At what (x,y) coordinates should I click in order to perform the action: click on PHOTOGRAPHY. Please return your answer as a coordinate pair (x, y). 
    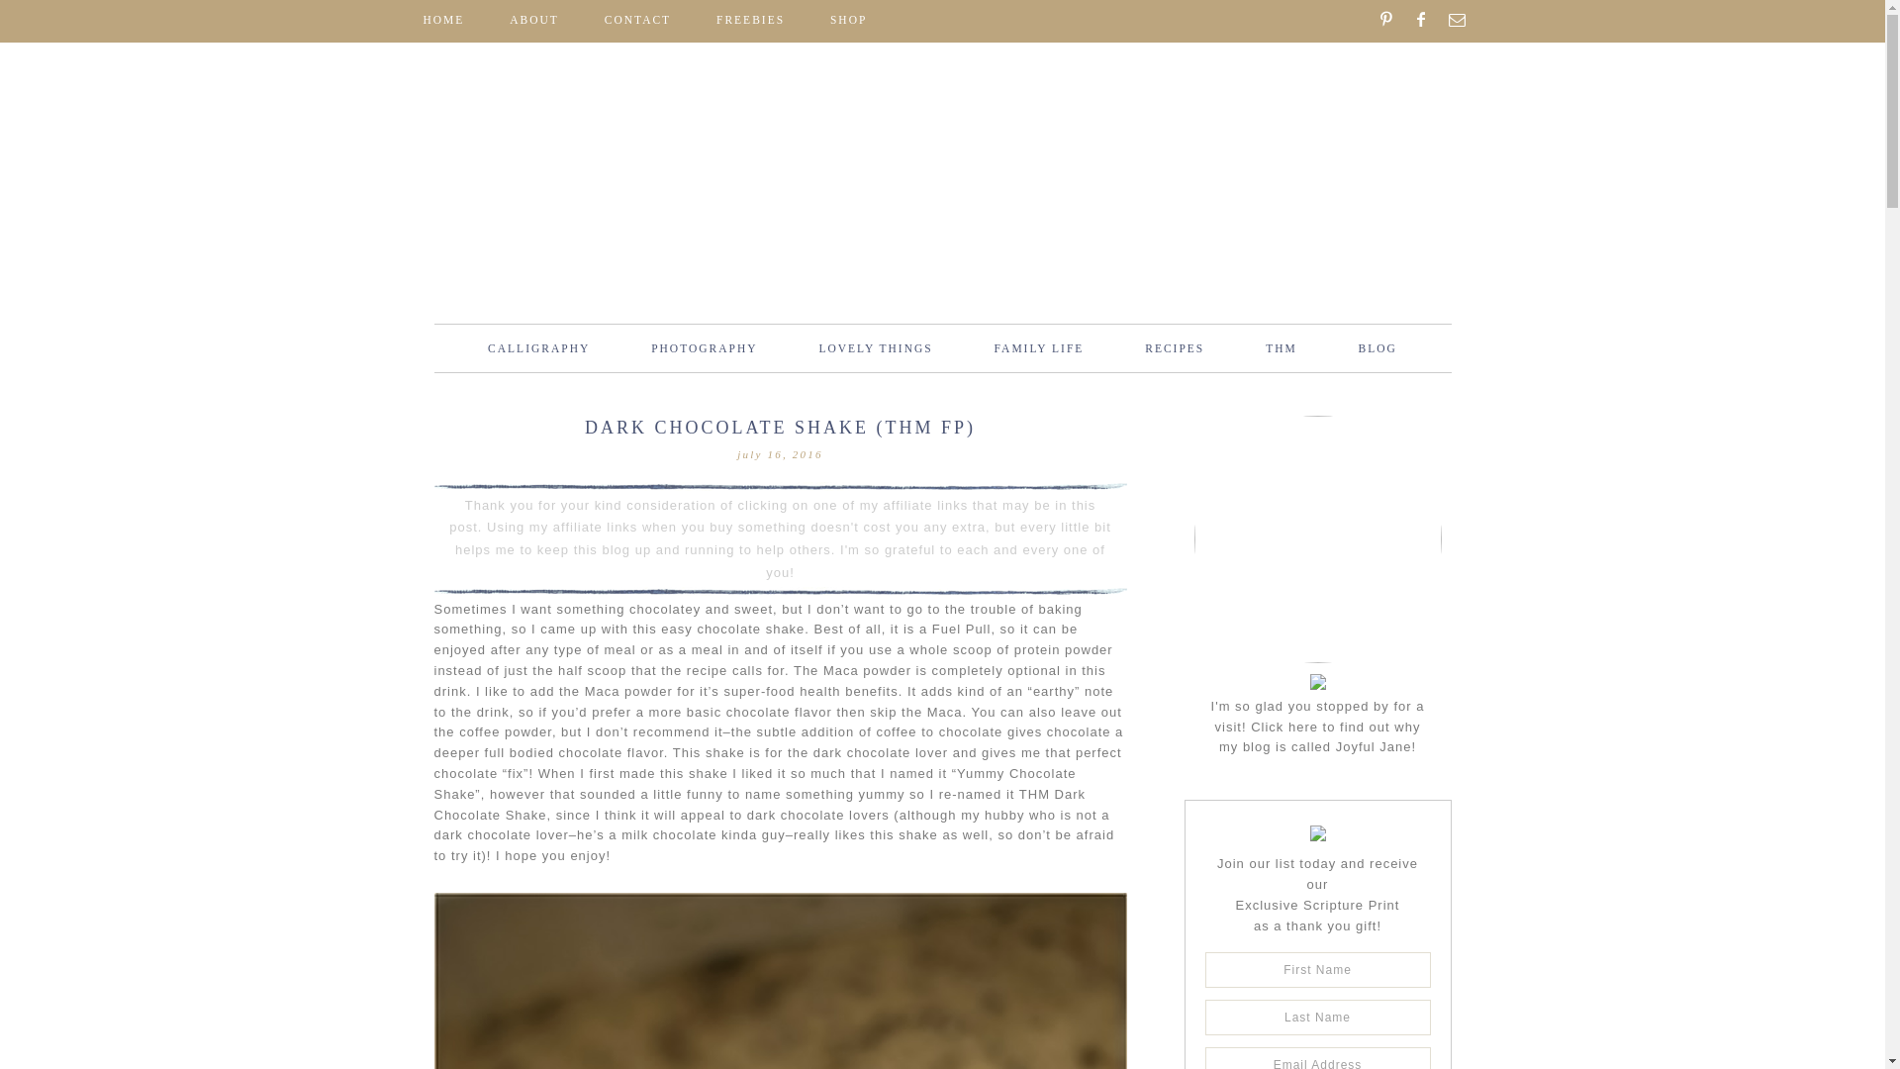
    Looking at the image, I should click on (703, 348).